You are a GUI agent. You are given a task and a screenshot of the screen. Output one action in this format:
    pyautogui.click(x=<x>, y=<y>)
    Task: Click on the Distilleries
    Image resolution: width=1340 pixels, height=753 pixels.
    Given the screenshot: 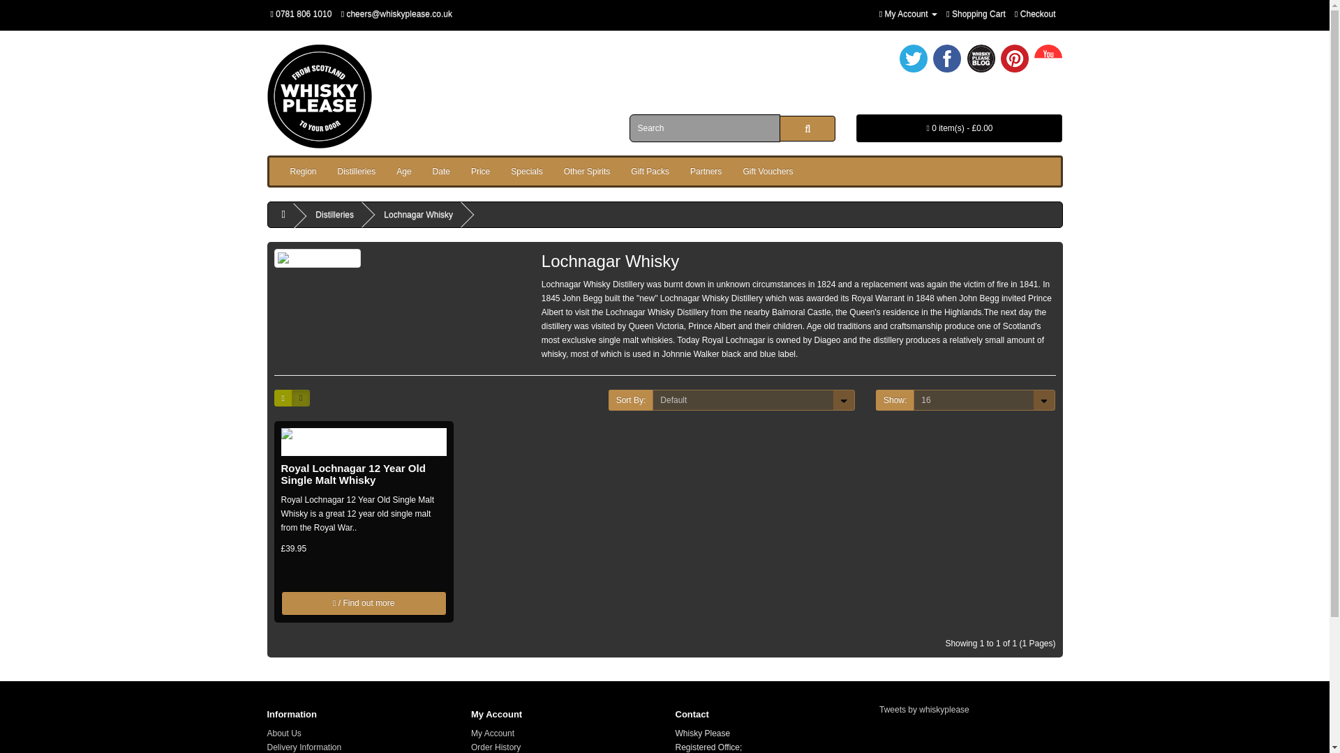 What is the action you would take?
    pyautogui.click(x=357, y=171)
    